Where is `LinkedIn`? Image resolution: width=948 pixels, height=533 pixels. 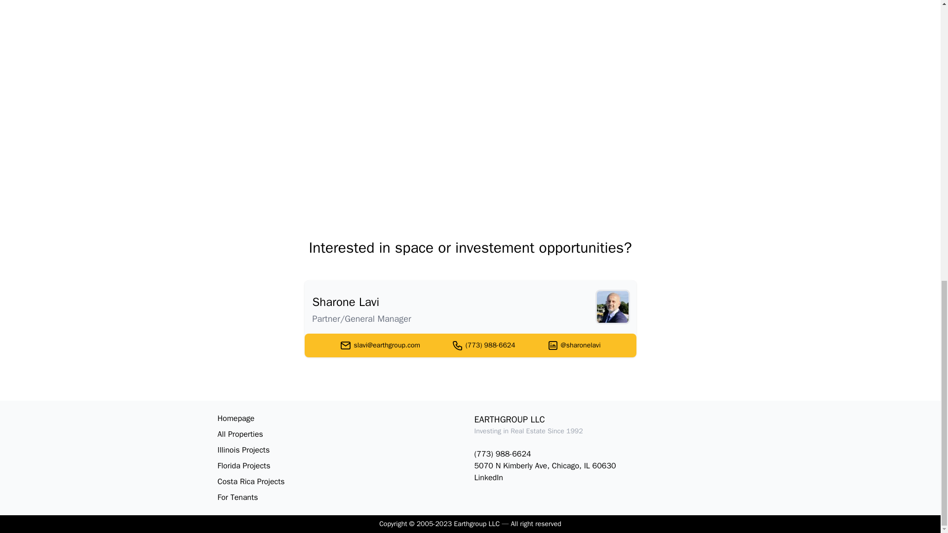 LinkedIn is located at coordinates (598, 477).